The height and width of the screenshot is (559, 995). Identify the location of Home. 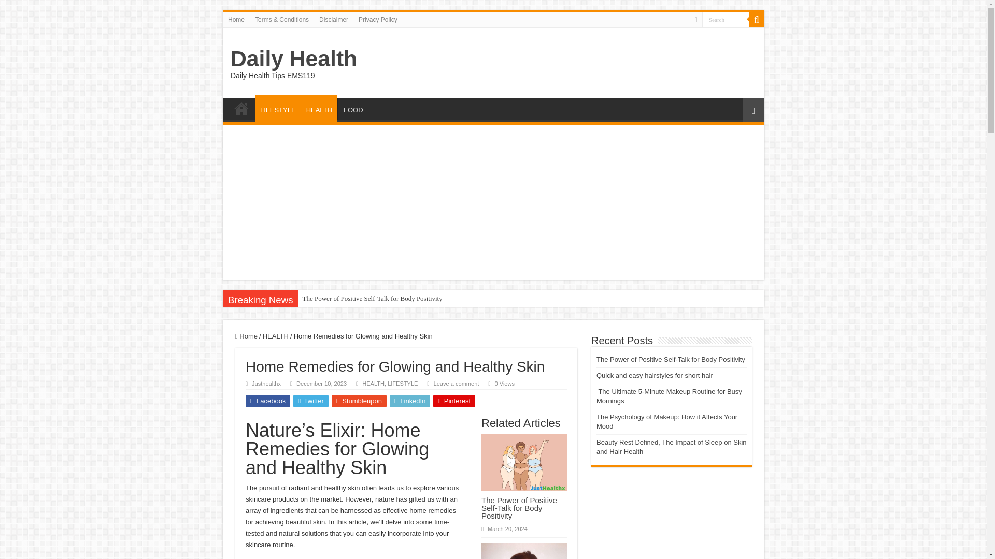
(236, 19).